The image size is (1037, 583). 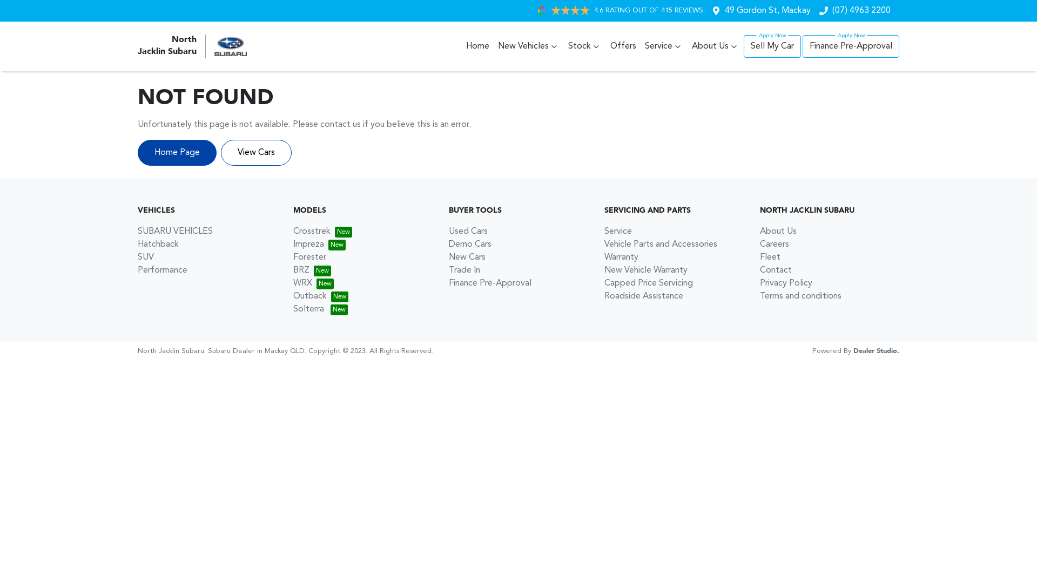 What do you see at coordinates (313, 283) in the screenshot?
I see `WRX` at bounding box center [313, 283].